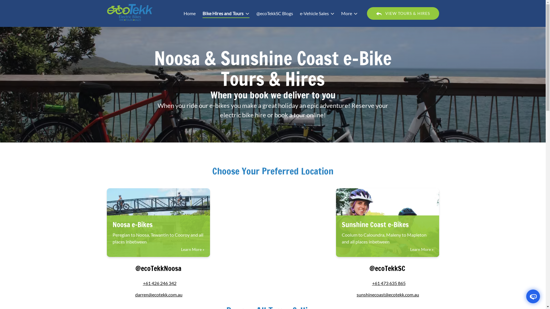 The height and width of the screenshot is (309, 550). I want to click on @ecoTekkSC Blogs, so click(274, 13).